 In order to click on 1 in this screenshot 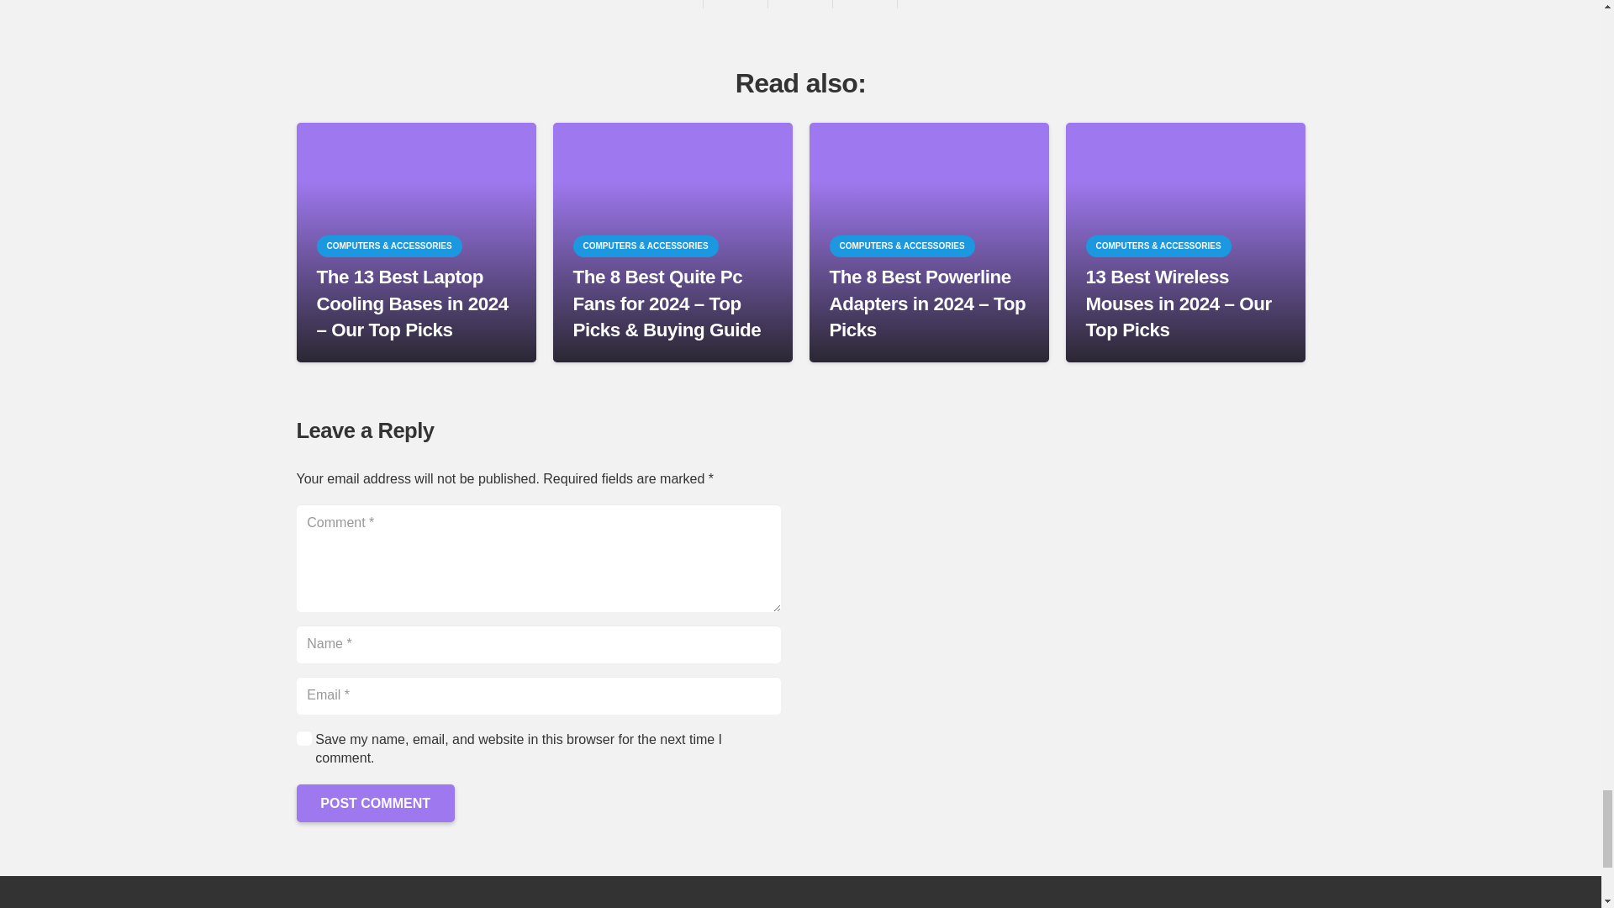, I will do `click(303, 737)`.